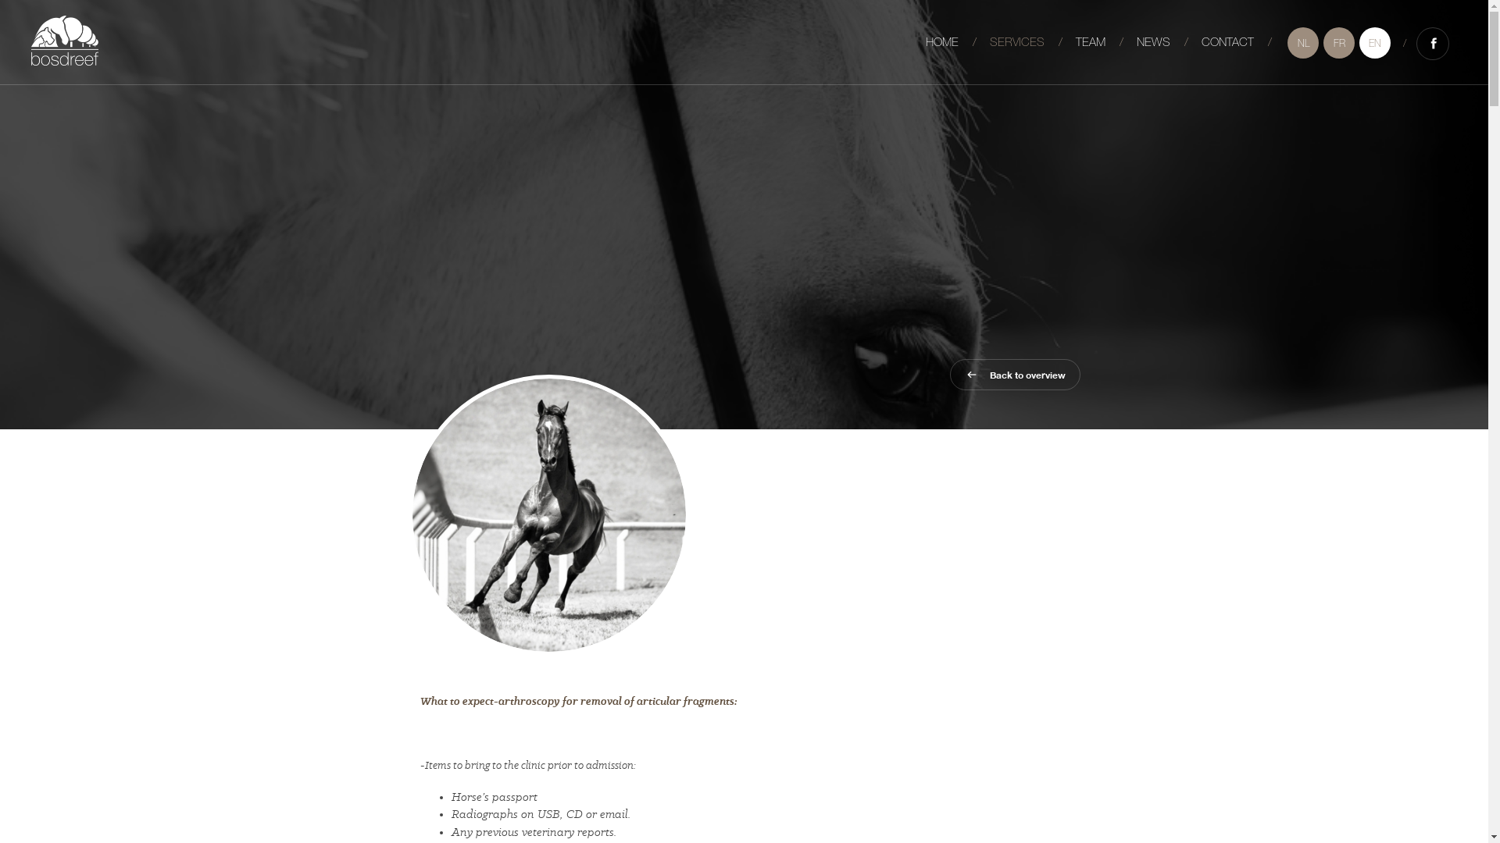 The width and height of the screenshot is (1500, 843). Describe the element at coordinates (1017, 44) in the screenshot. I see `SERVICES` at that location.